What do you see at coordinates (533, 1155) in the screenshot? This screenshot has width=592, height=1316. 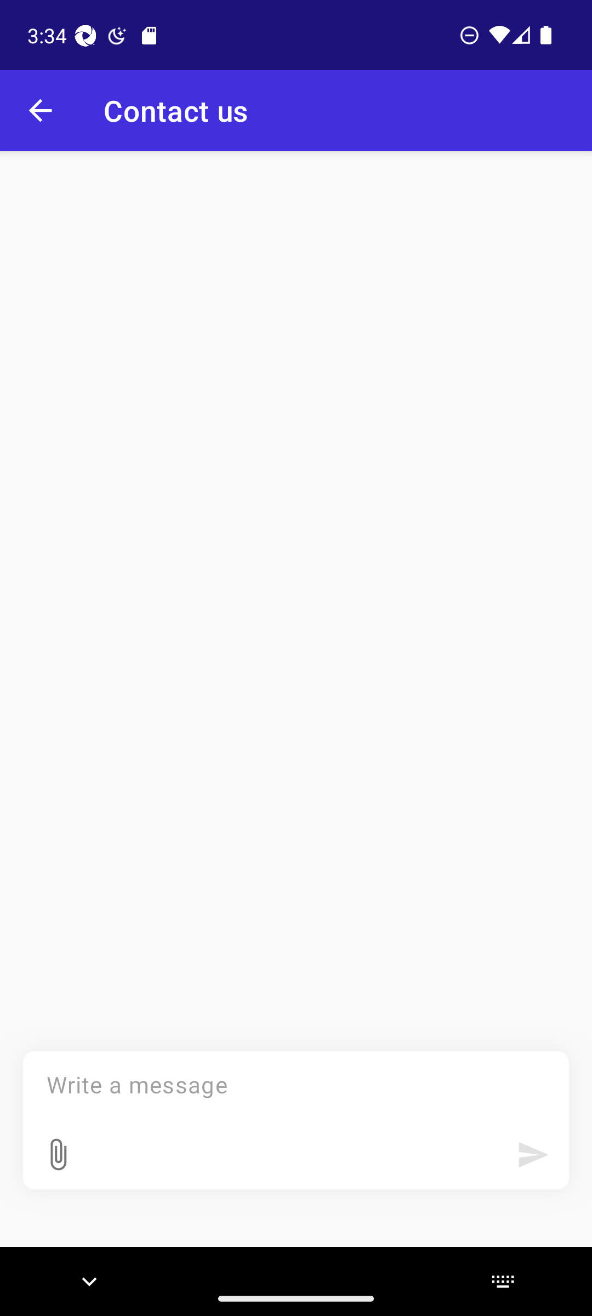 I see `Send` at bounding box center [533, 1155].